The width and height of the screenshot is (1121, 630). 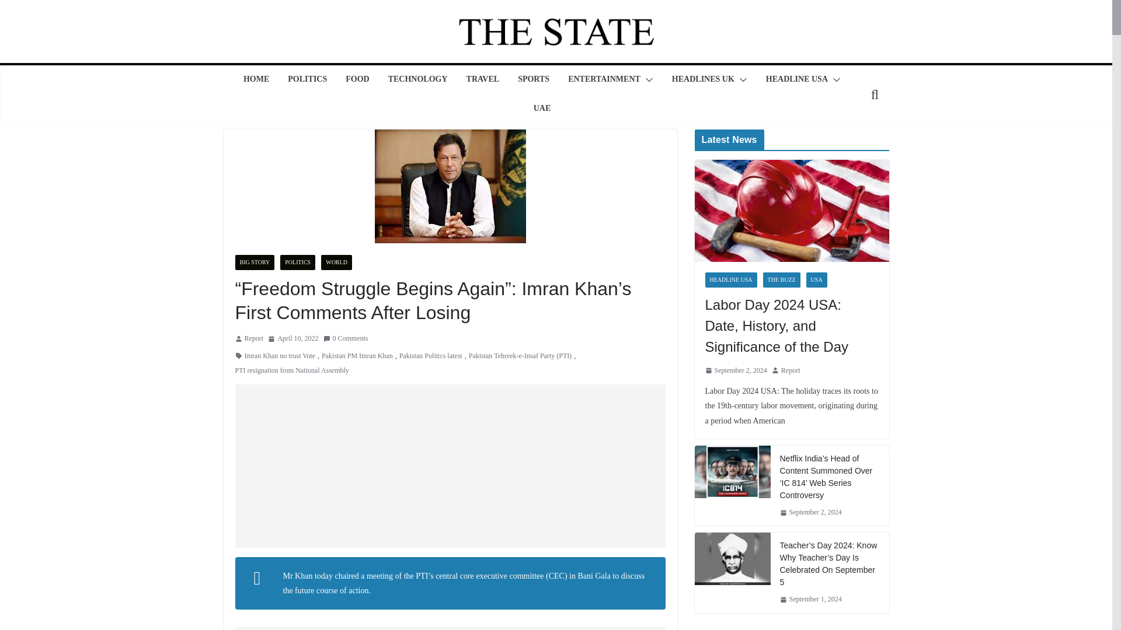 What do you see at coordinates (291, 371) in the screenshot?
I see `PTI resignation from National Assembly` at bounding box center [291, 371].